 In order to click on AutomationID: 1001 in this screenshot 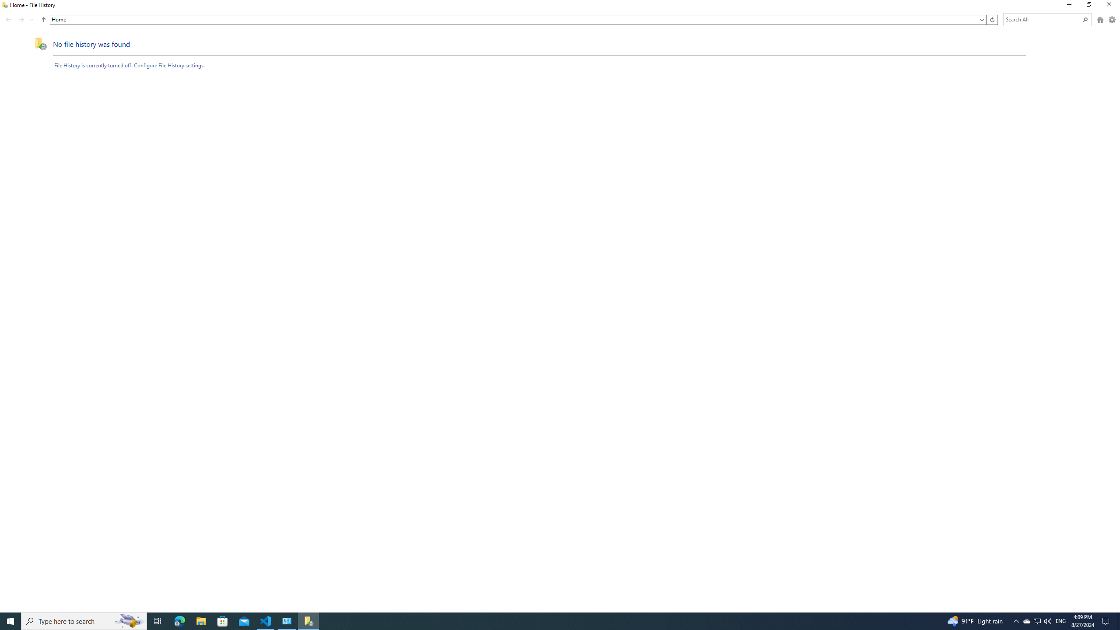, I will do `click(514, 20)`.